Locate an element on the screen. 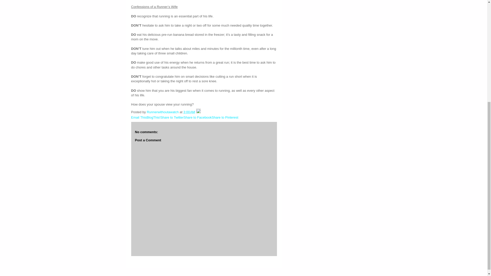 This screenshot has width=491, height=276. Runnerwithoutawatch is located at coordinates (163, 112).